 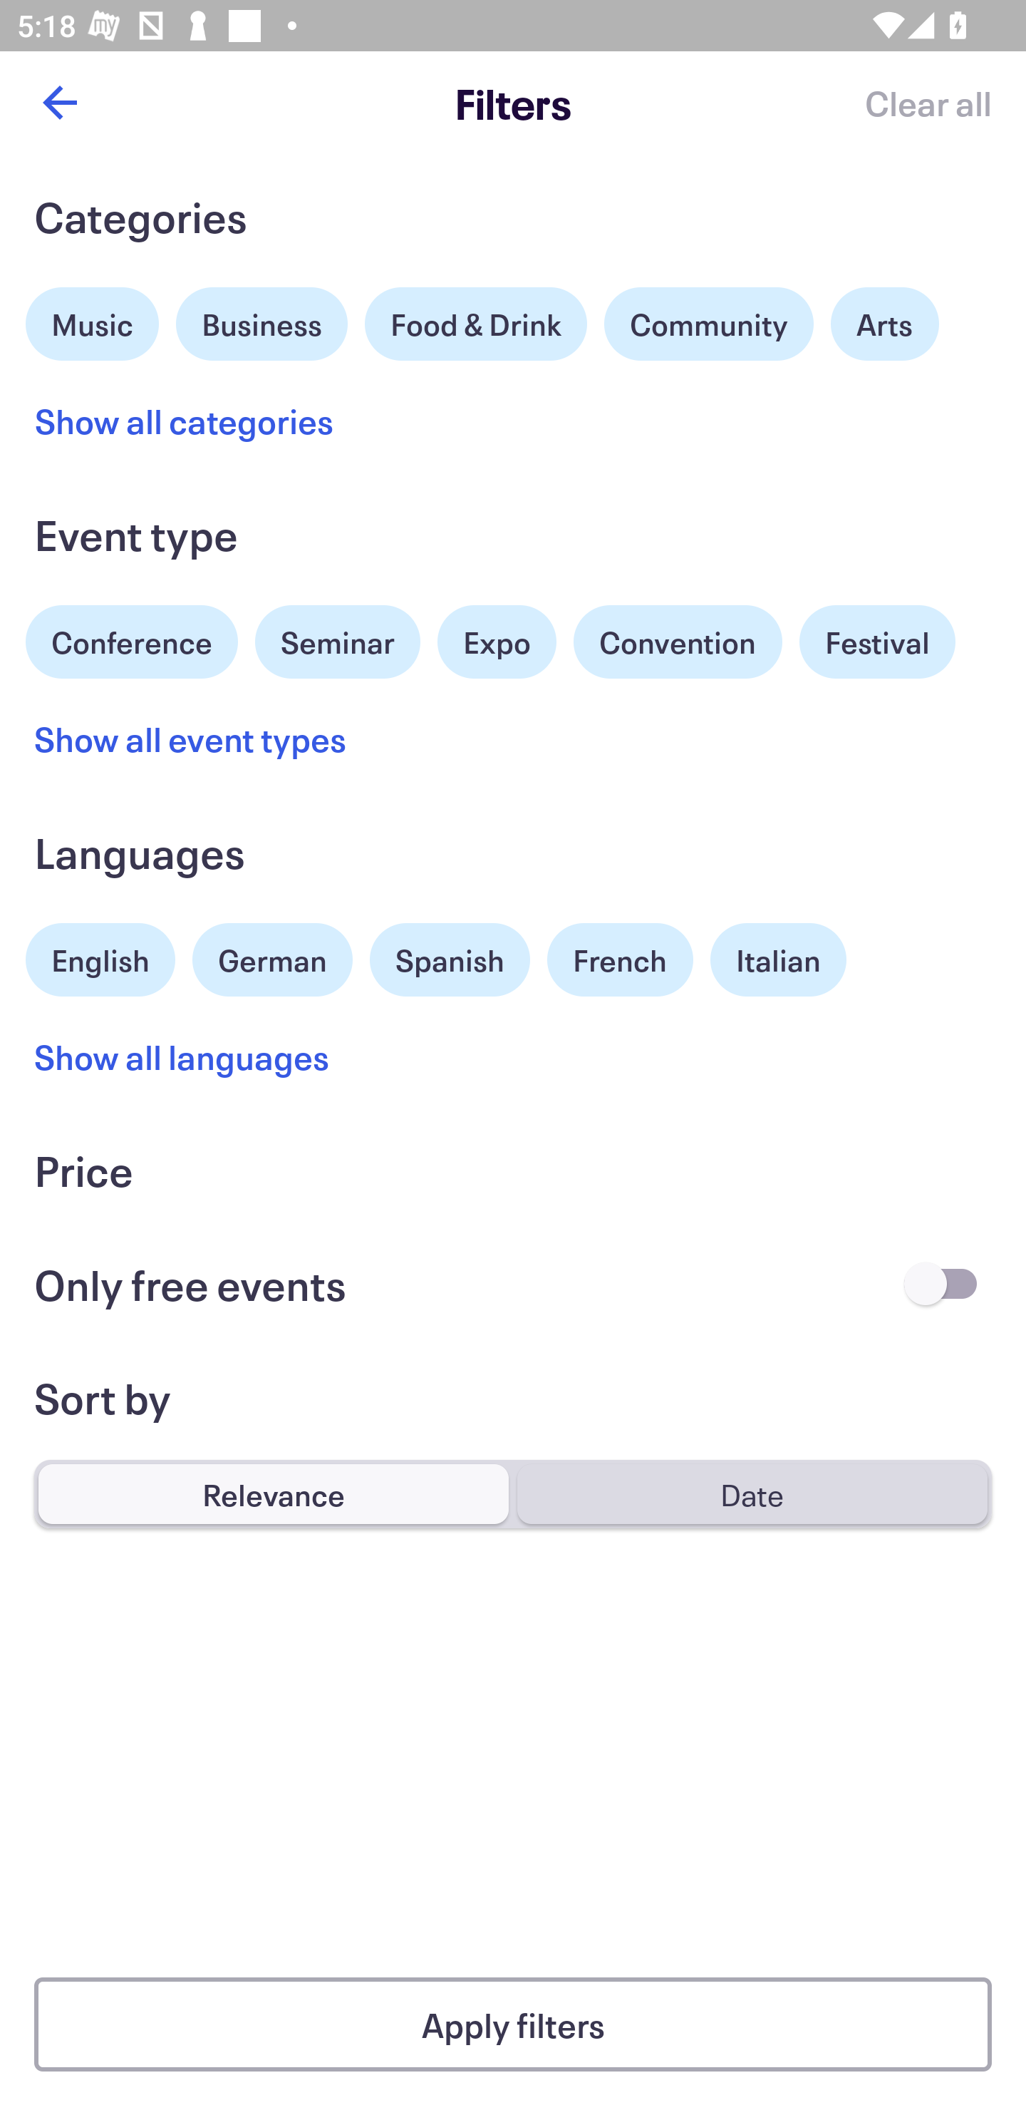 I want to click on Business, so click(x=262, y=321).